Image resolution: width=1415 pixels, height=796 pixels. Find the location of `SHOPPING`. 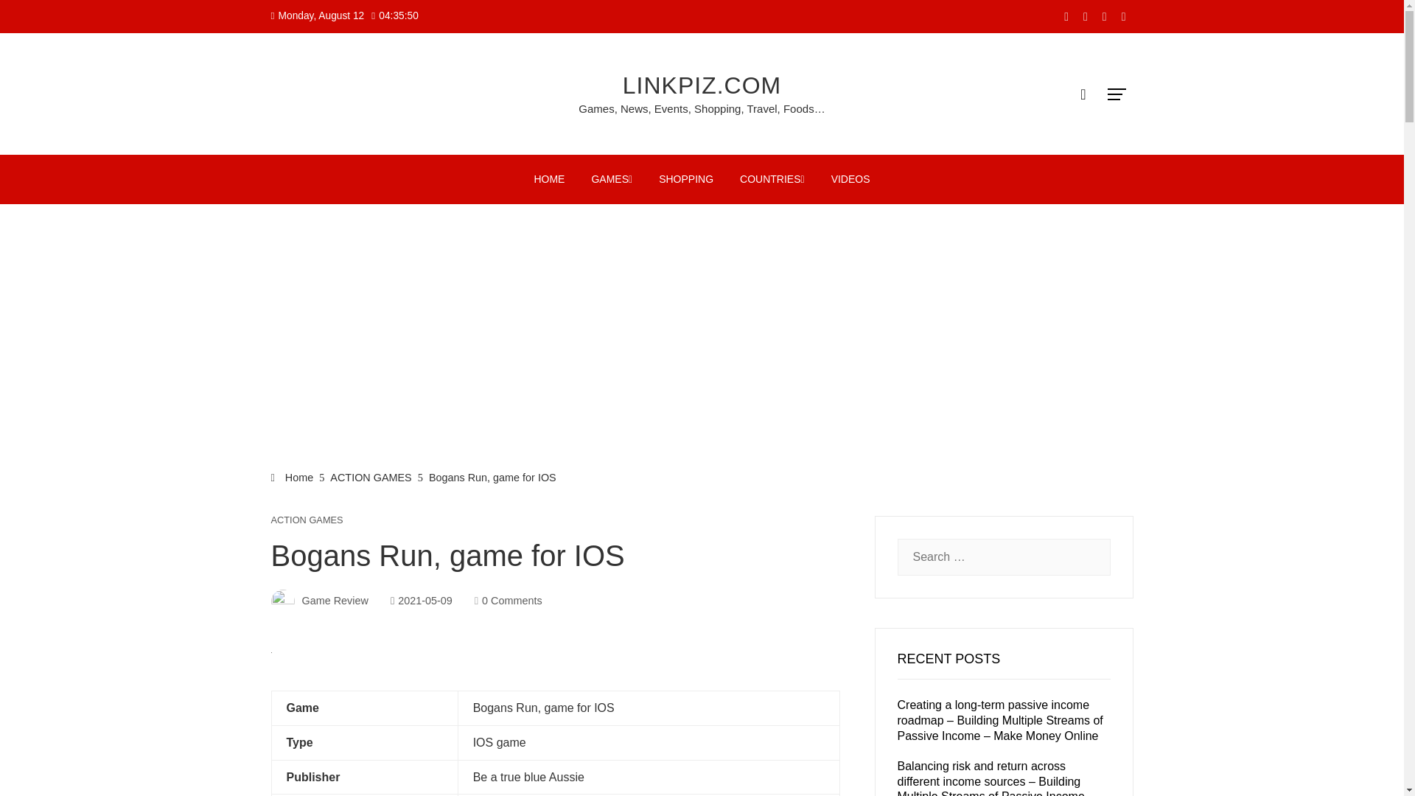

SHOPPING is located at coordinates (686, 178).